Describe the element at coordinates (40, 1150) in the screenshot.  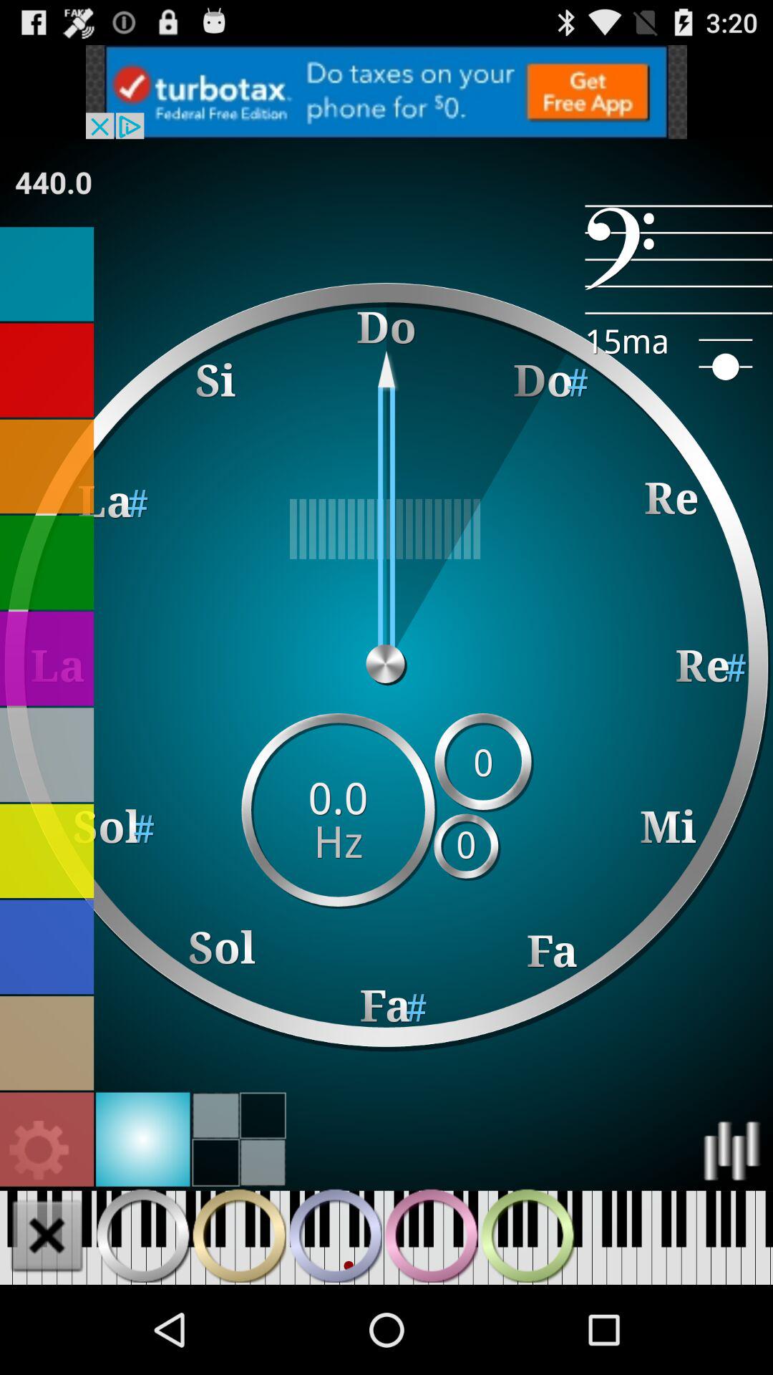
I see `this should be more colorful` at that location.